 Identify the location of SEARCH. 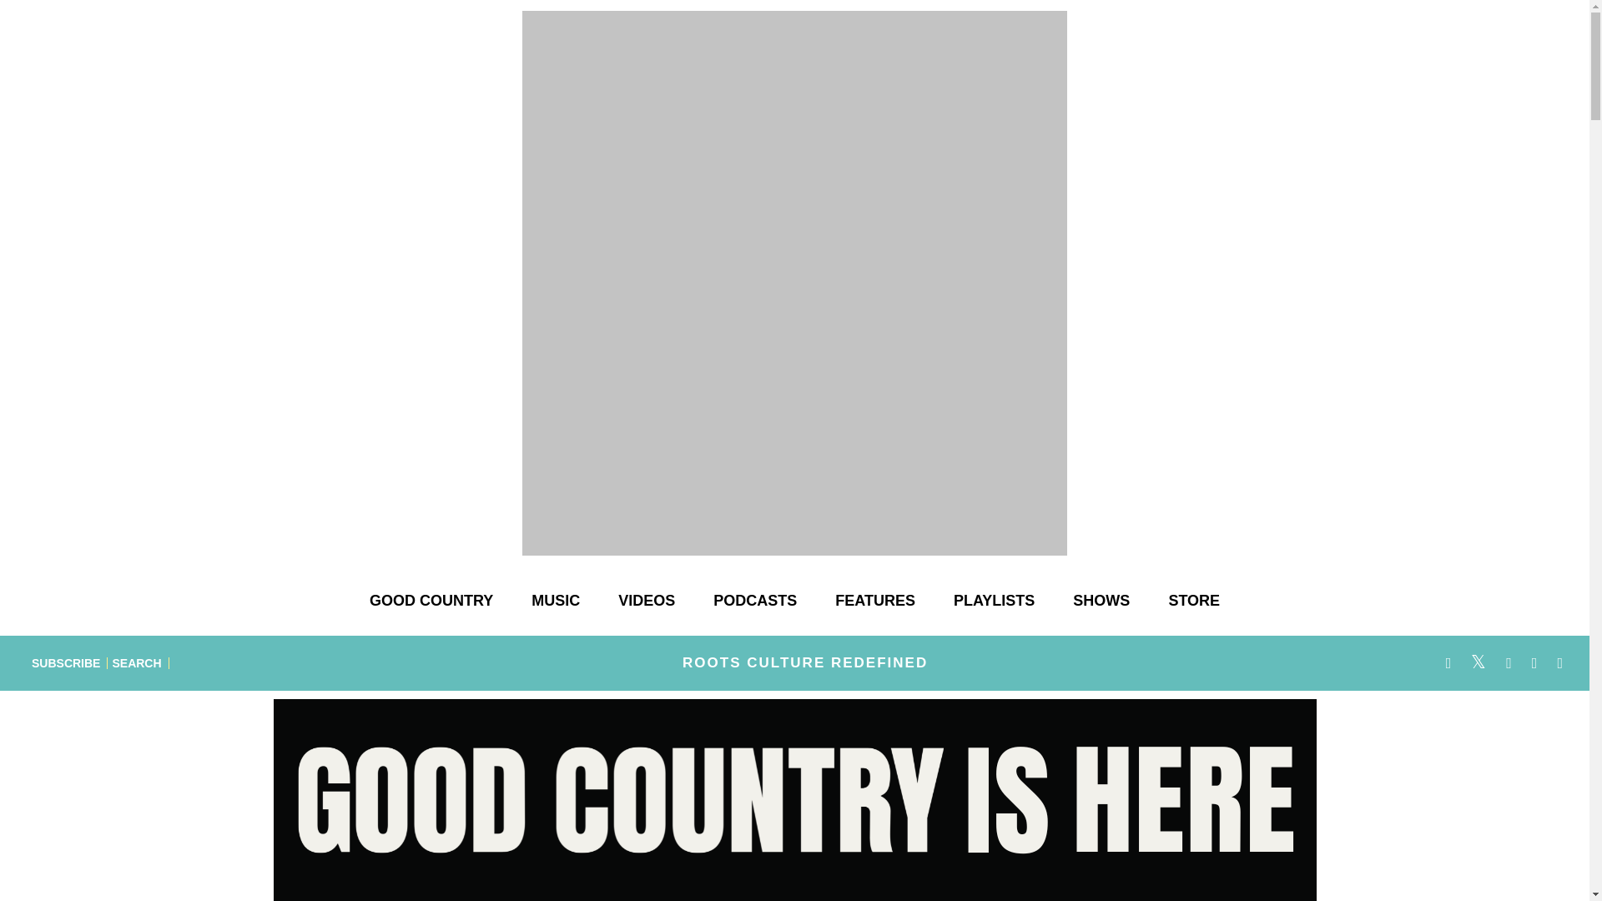
(137, 662).